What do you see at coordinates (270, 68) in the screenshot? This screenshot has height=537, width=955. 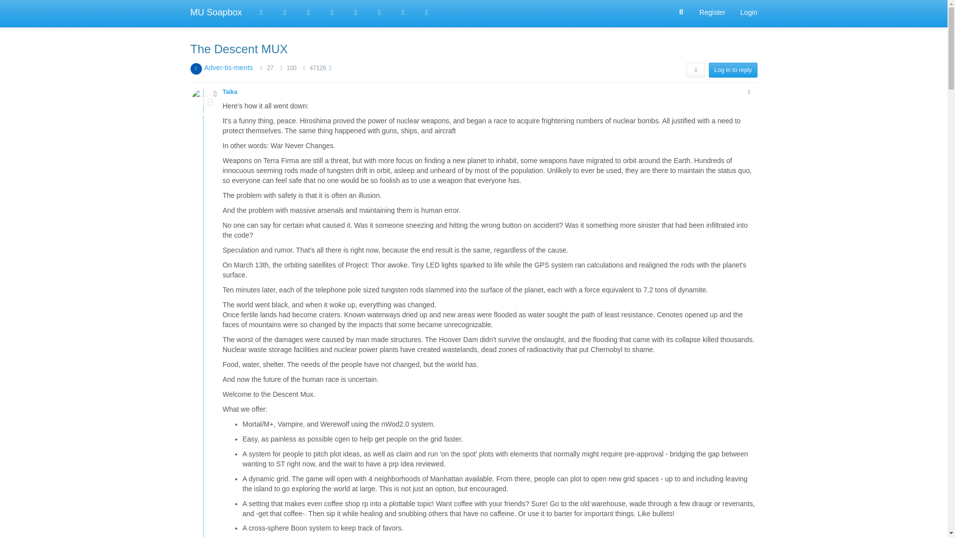 I see `27` at bounding box center [270, 68].